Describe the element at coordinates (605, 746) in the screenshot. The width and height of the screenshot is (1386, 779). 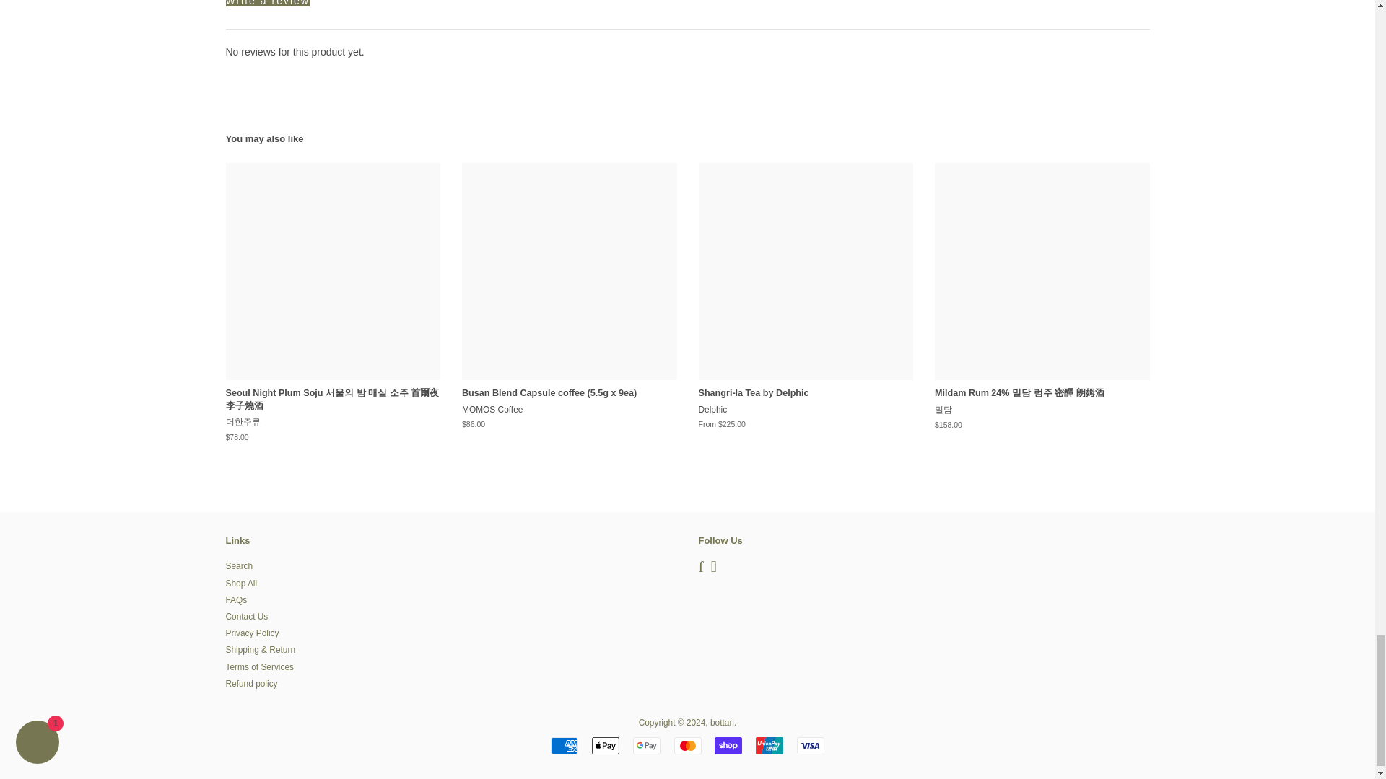
I see `Apple Pay` at that location.